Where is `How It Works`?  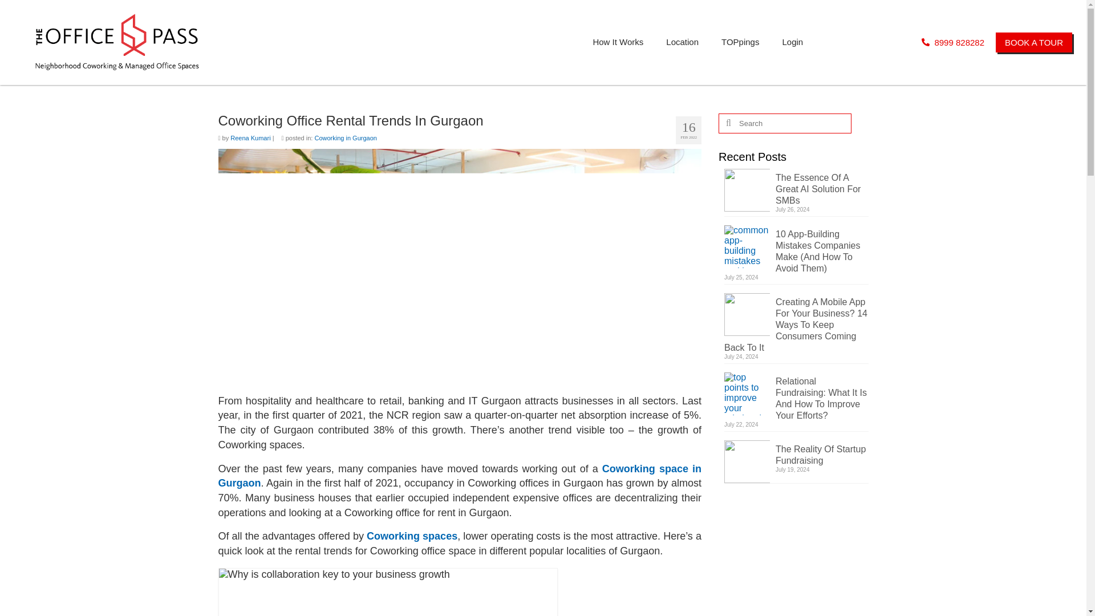
How It Works is located at coordinates (618, 42).